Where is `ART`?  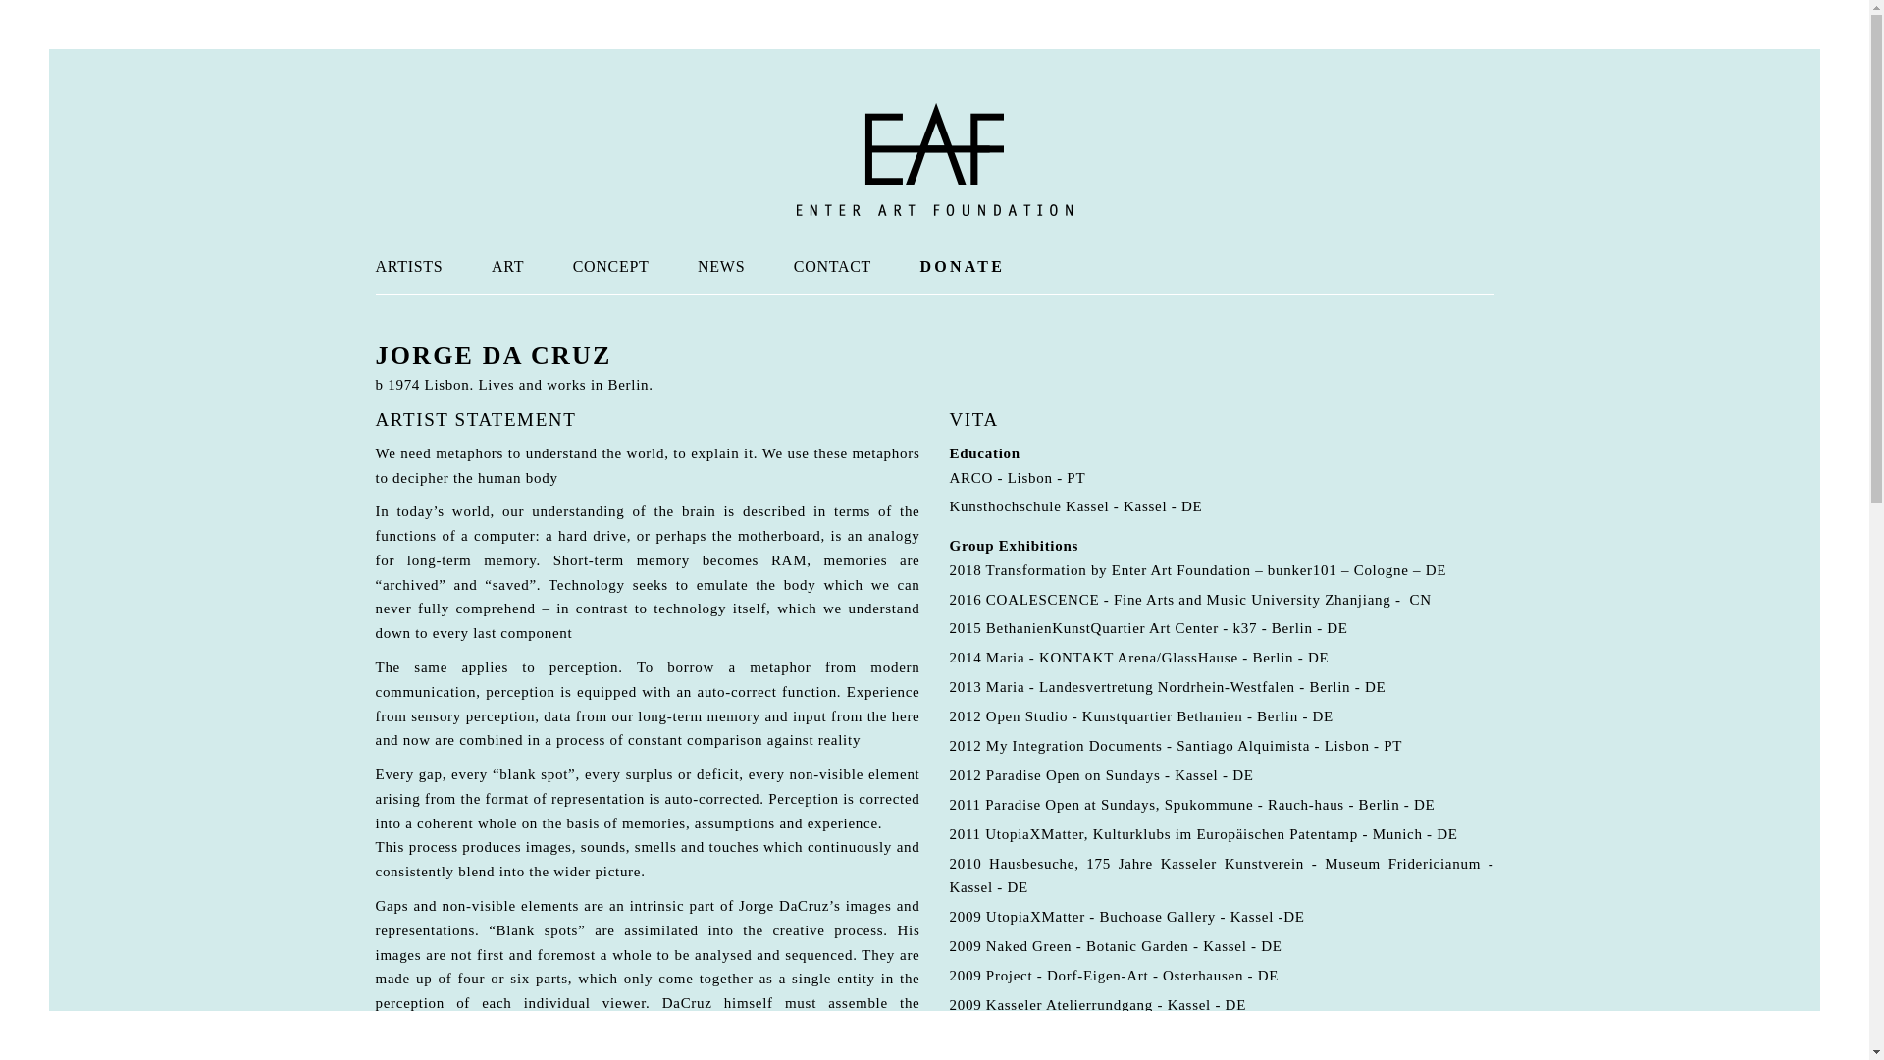
ART is located at coordinates (507, 266).